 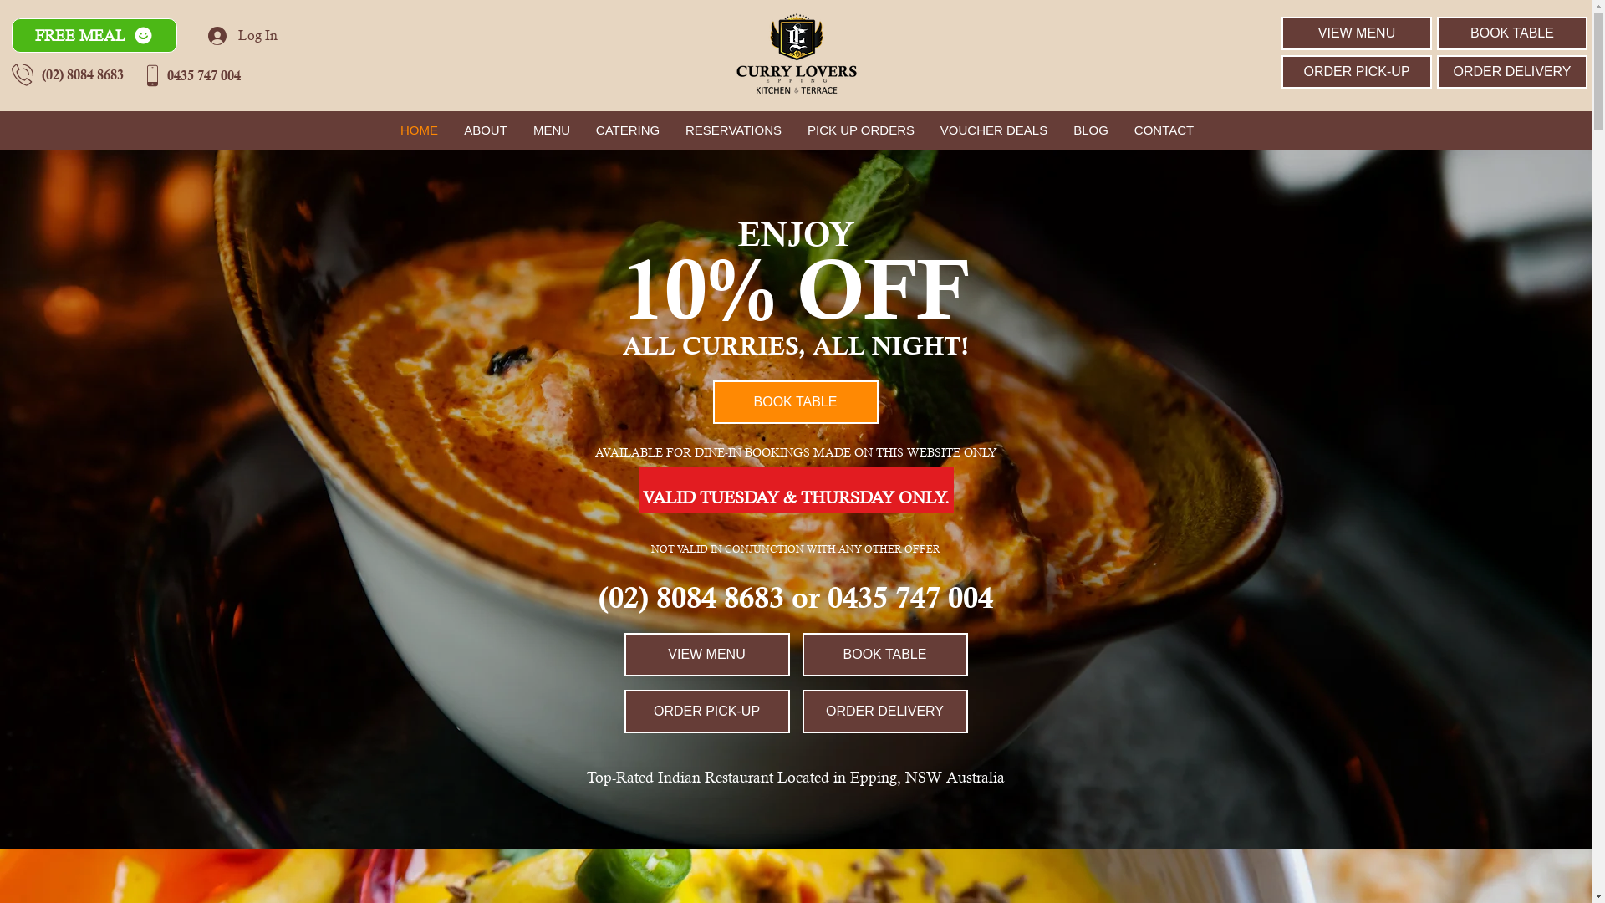 What do you see at coordinates (94, 35) in the screenshot?
I see `FREE MEAL` at bounding box center [94, 35].